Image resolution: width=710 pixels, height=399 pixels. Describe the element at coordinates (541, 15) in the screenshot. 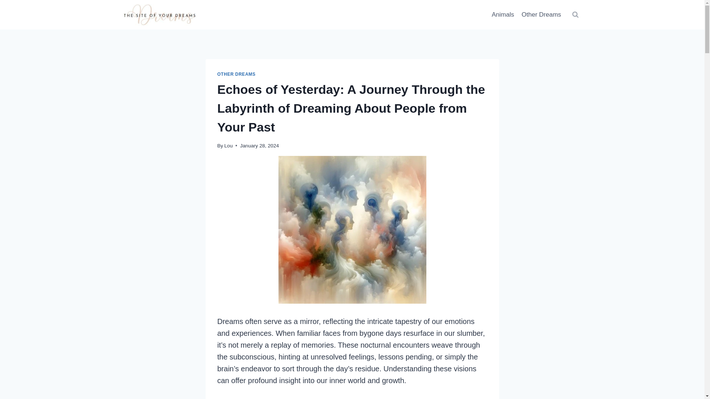

I see `Other Dreams` at that location.